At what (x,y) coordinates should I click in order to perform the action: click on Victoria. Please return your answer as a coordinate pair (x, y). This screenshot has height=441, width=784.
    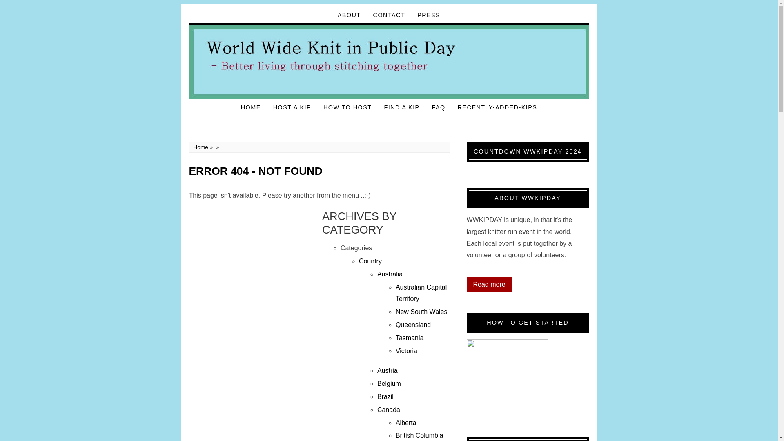
    Looking at the image, I should click on (406, 351).